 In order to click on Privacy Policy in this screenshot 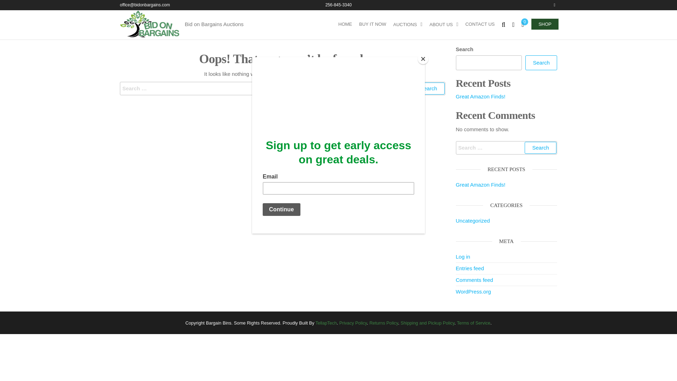, I will do `click(353, 323)`.